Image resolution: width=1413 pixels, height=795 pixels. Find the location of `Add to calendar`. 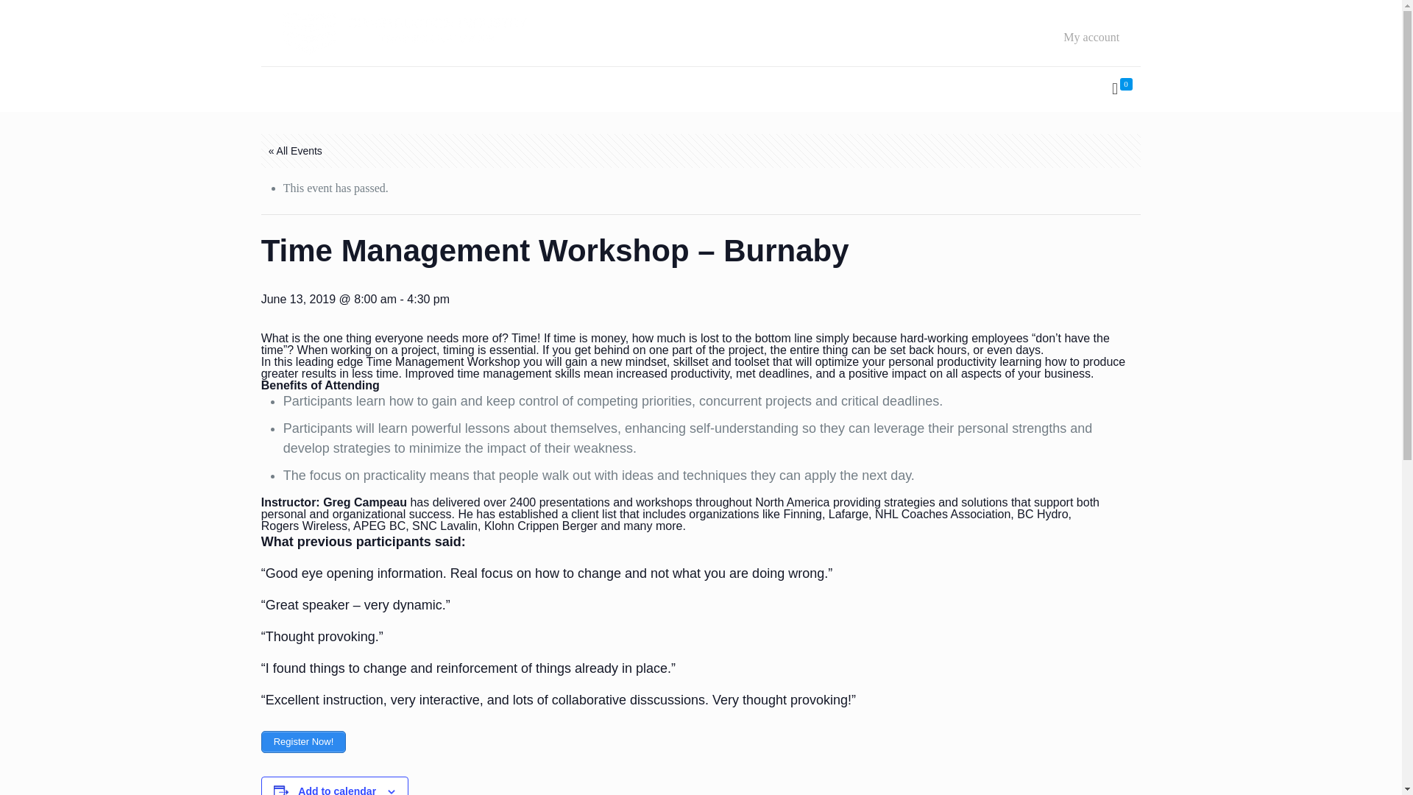

Add to calendar is located at coordinates (337, 791).